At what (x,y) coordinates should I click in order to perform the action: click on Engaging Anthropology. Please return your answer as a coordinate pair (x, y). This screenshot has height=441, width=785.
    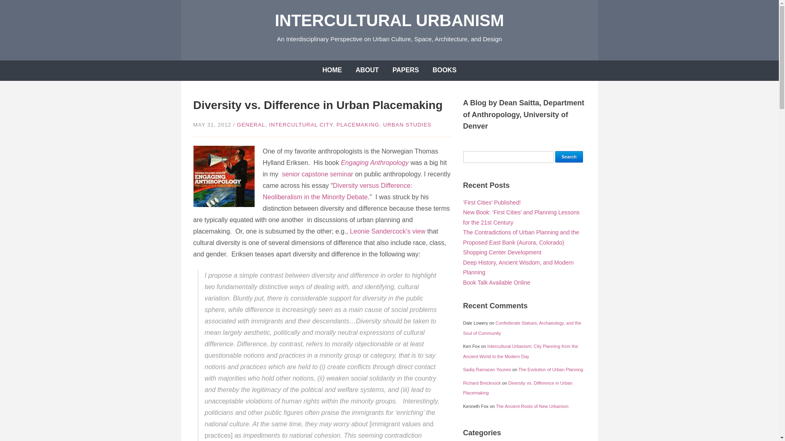
    Looking at the image, I should click on (375, 163).